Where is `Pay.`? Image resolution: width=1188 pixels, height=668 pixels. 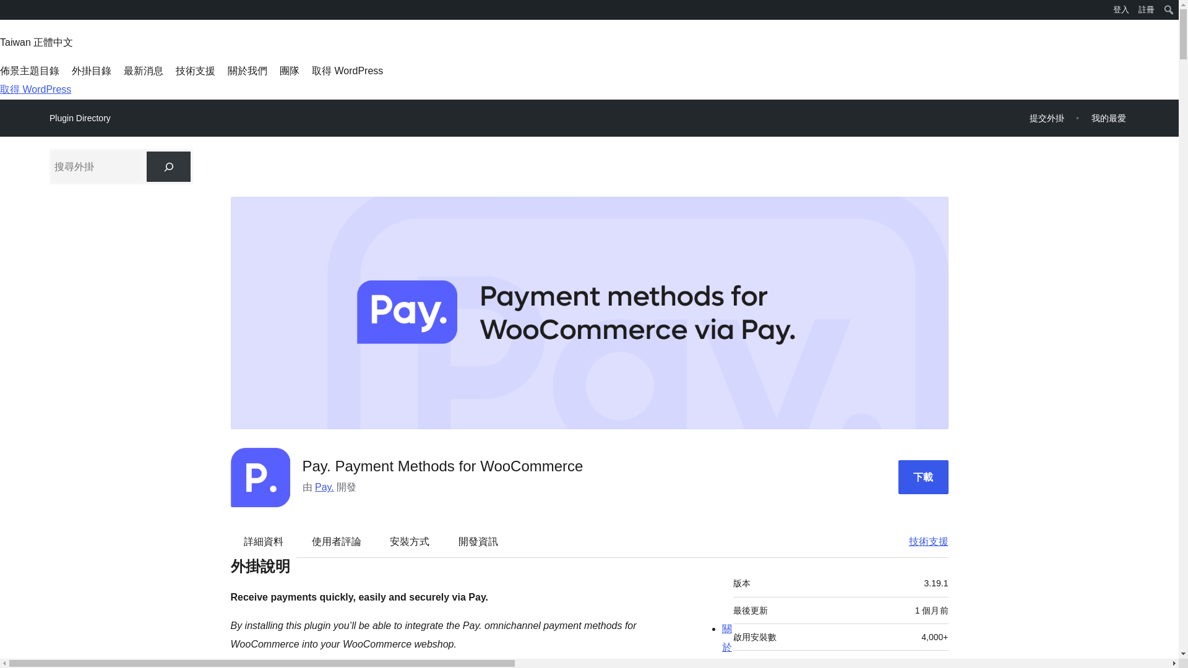 Pay. is located at coordinates (324, 486).